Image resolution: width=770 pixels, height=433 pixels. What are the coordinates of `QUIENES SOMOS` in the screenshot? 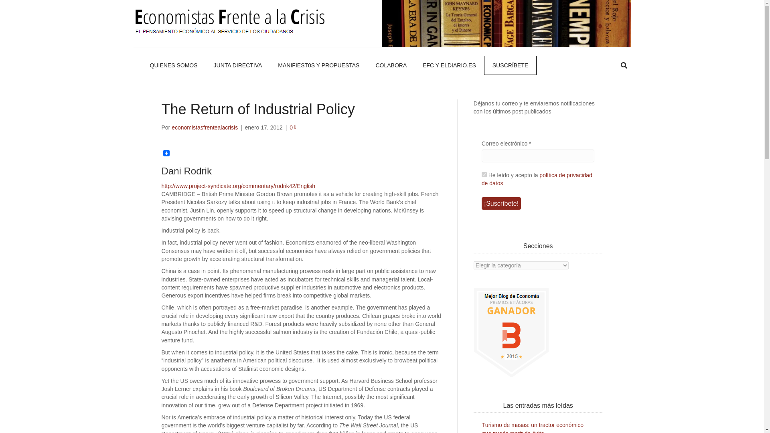 It's located at (173, 65).